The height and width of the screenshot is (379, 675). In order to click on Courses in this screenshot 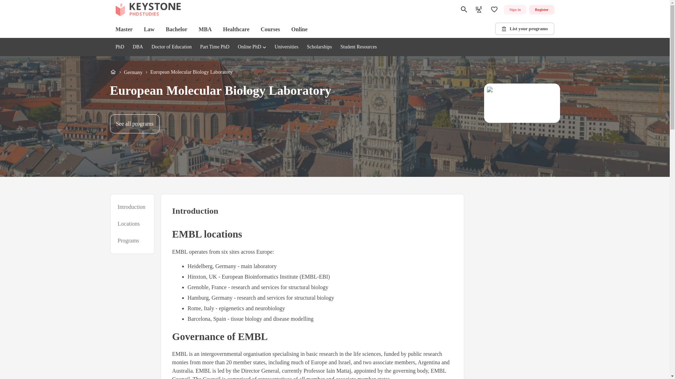, I will do `click(358, 47)`.